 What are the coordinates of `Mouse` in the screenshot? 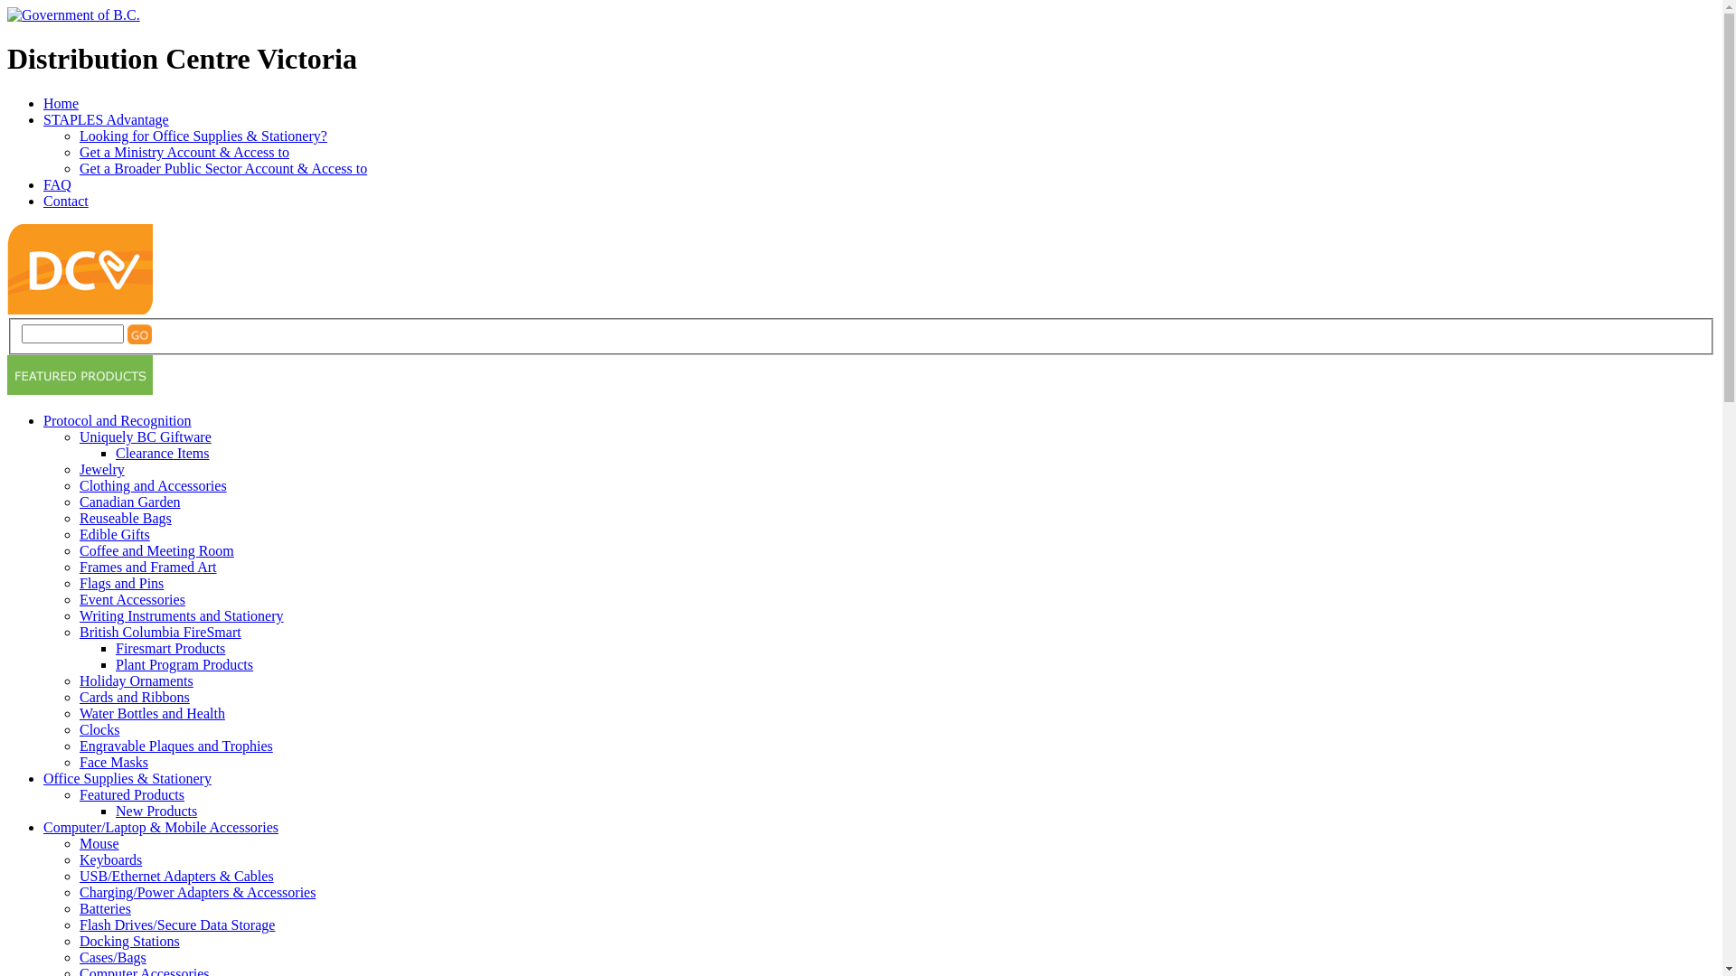 It's located at (99, 844).